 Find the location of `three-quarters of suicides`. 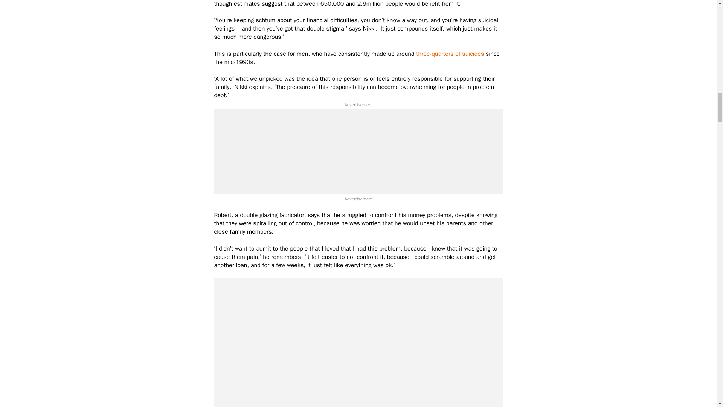

three-quarters of suicides is located at coordinates (450, 54).